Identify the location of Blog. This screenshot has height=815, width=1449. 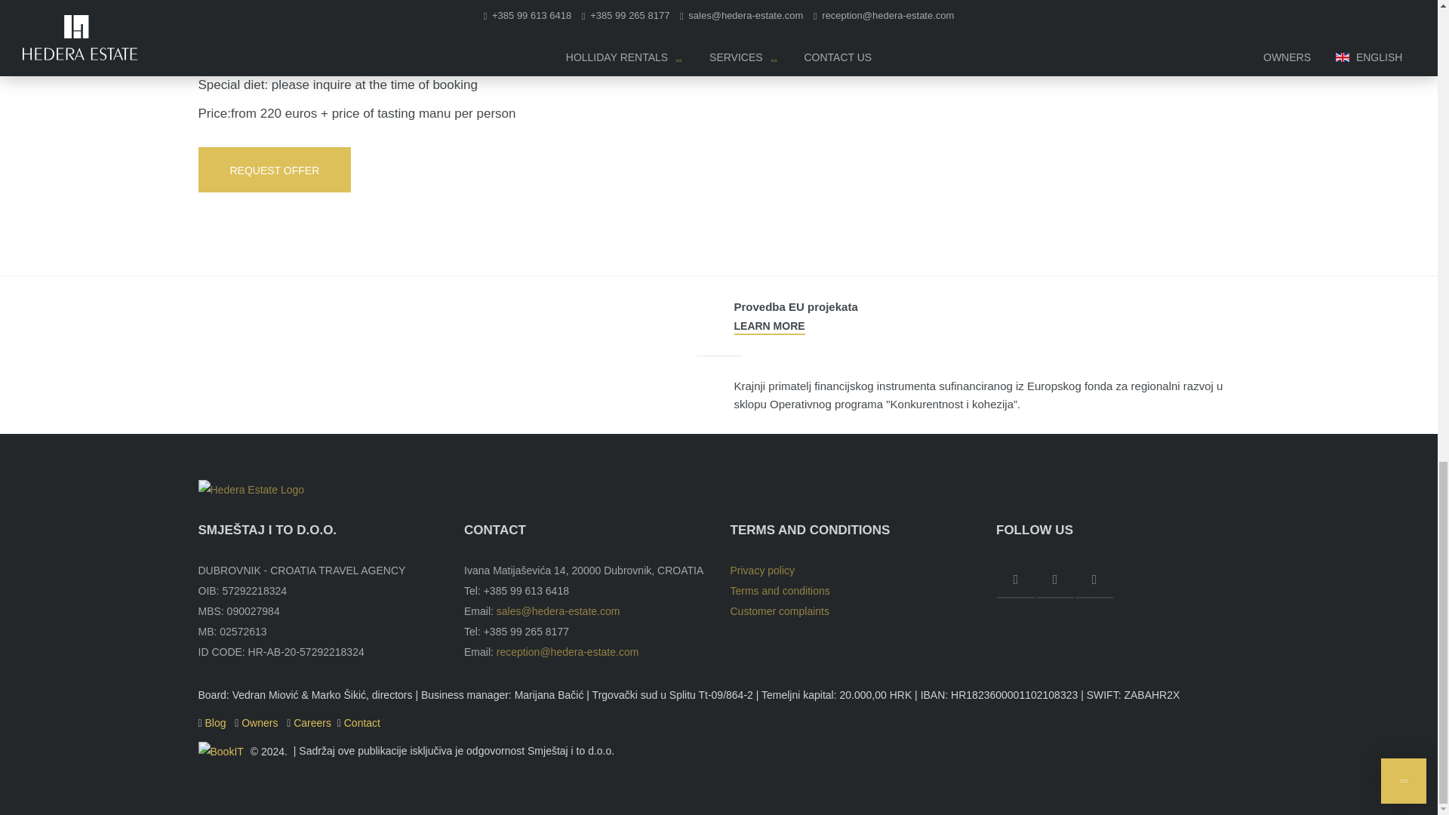
(217, 723).